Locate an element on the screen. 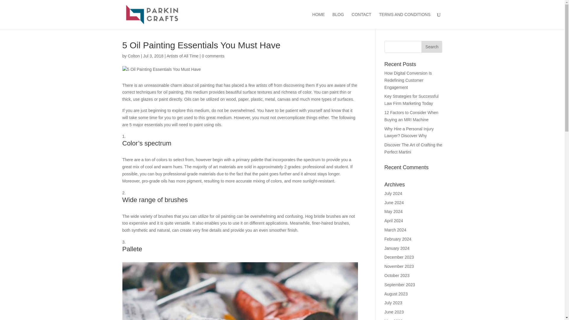  May 2023 is located at coordinates (393, 319).